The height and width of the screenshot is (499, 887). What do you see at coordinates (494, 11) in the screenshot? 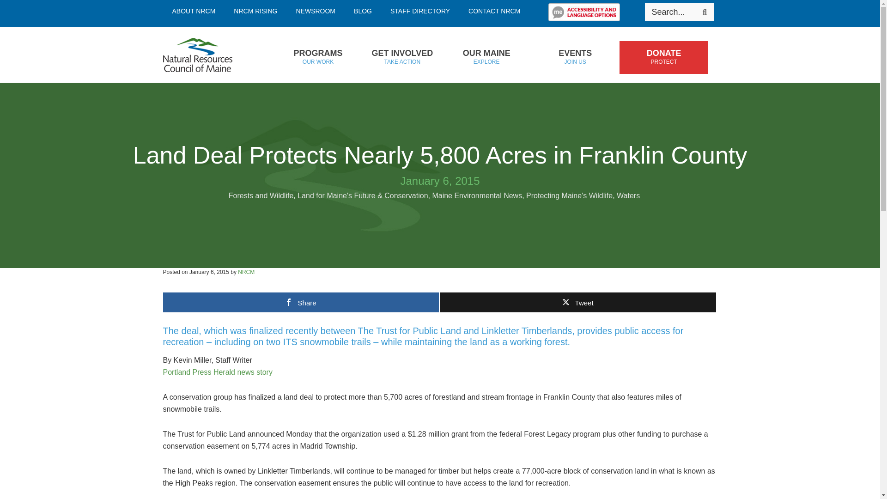
I see `CONTACT NRCM` at bounding box center [494, 11].